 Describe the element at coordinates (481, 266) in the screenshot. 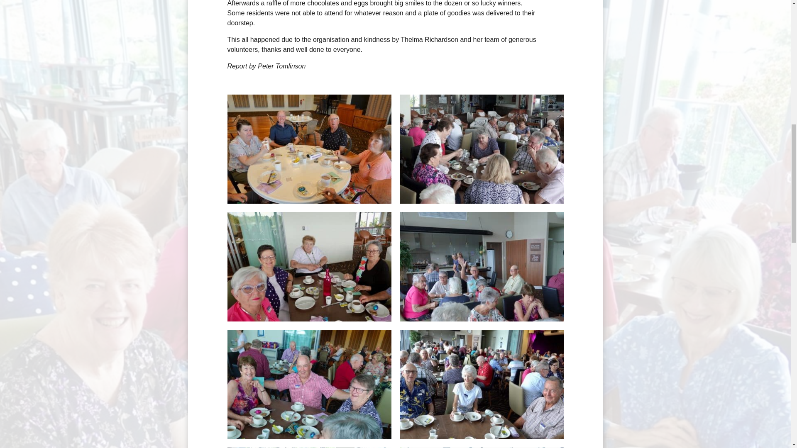

I see `Pic 1` at that location.